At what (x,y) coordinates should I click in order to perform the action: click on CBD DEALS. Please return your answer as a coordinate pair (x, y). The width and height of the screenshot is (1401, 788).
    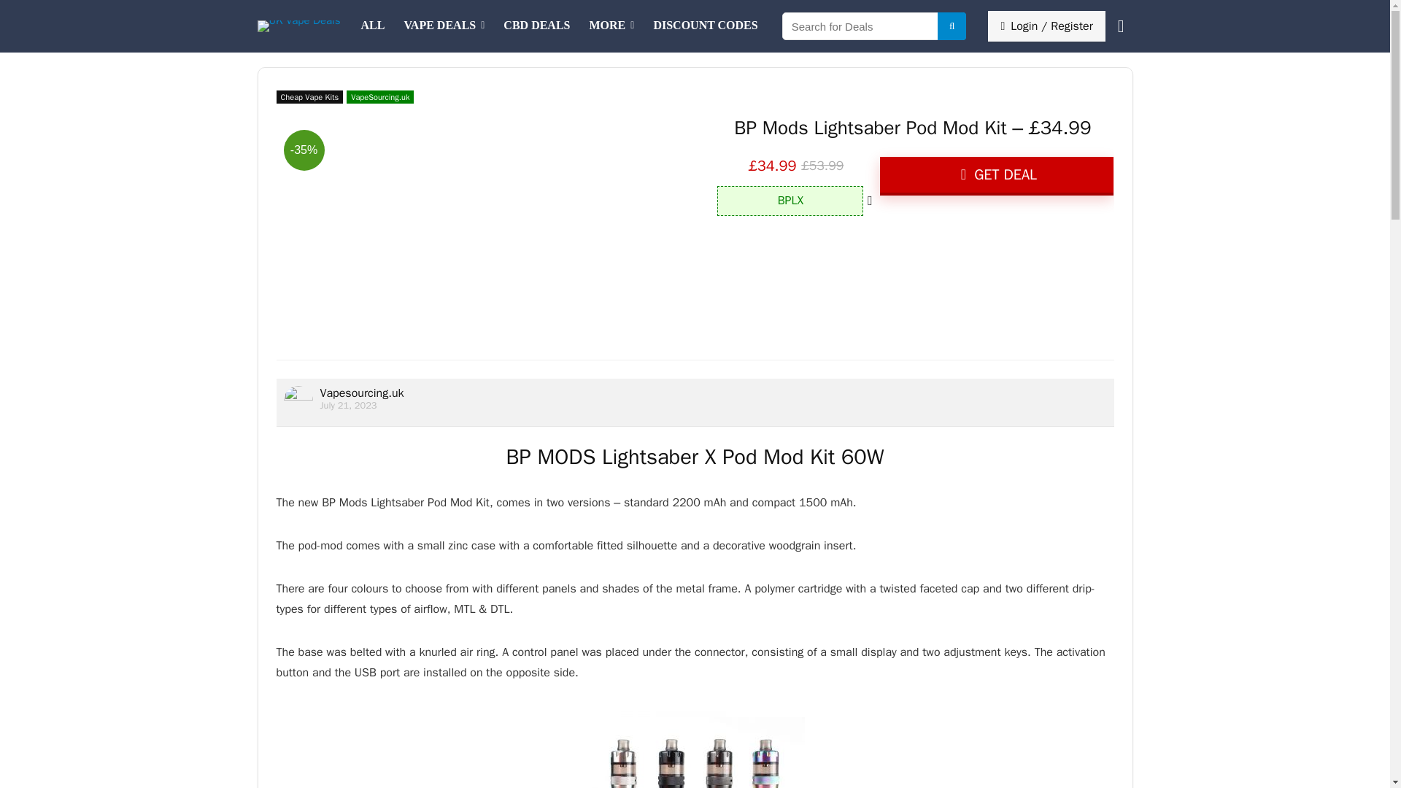
    Looking at the image, I should click on (537, 26).